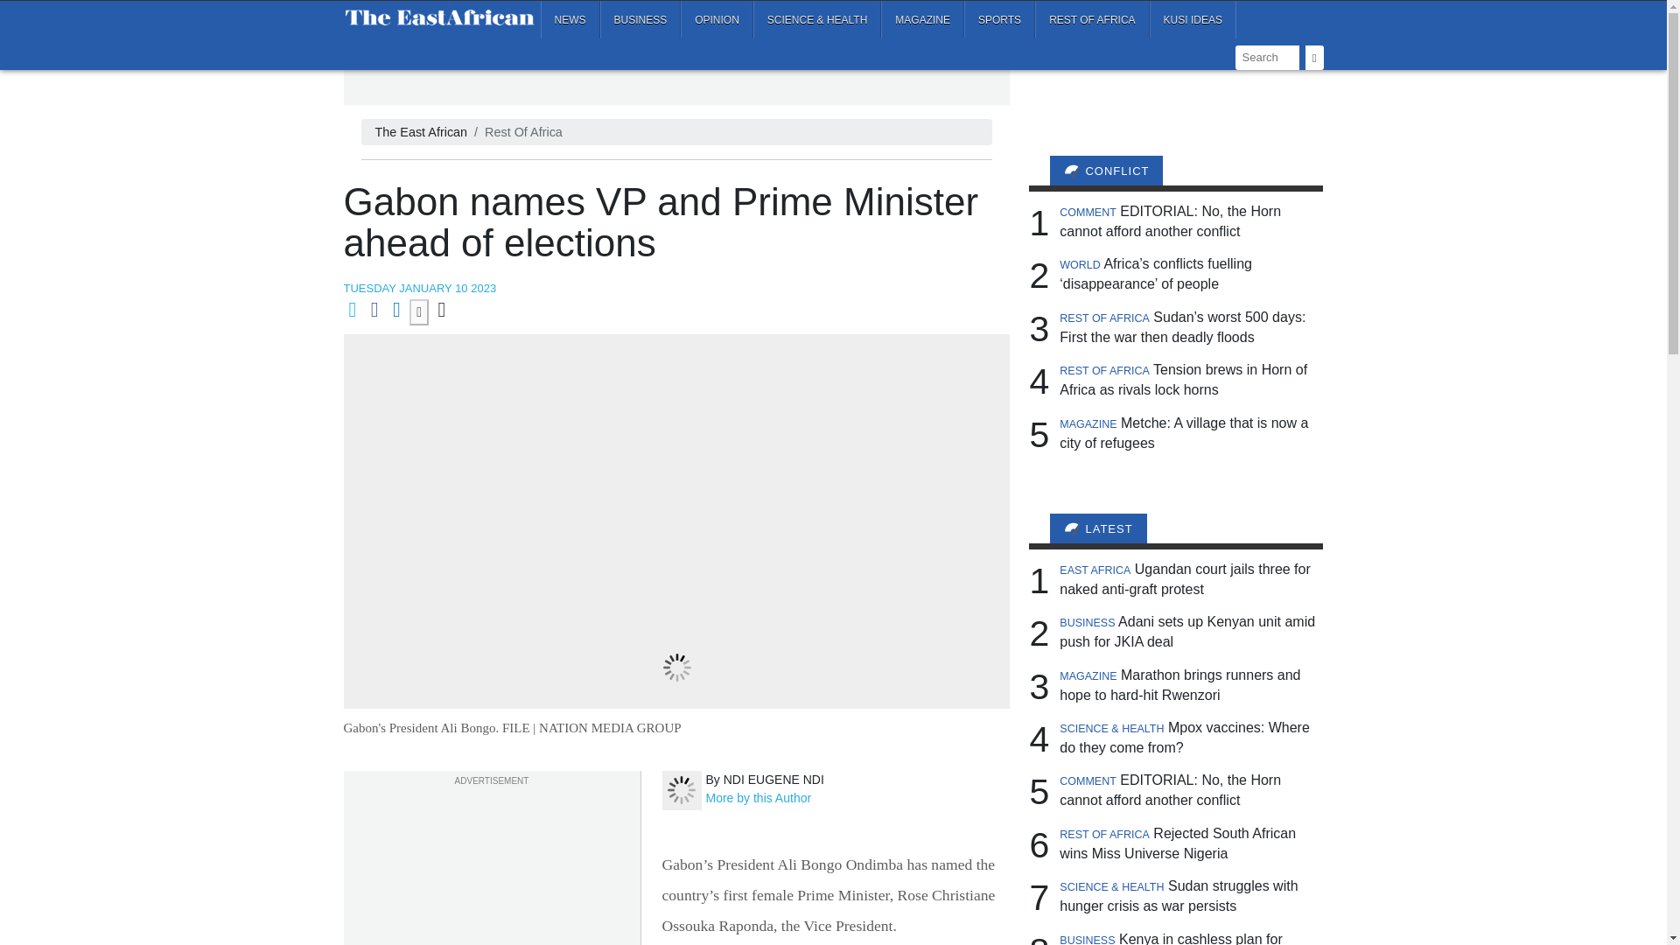 The height and width of the screenshot is (945, 1680). What do you see at coordinates (570, 19) in the screenshot?
I see `NEWS` at bounding box center [570, 19].